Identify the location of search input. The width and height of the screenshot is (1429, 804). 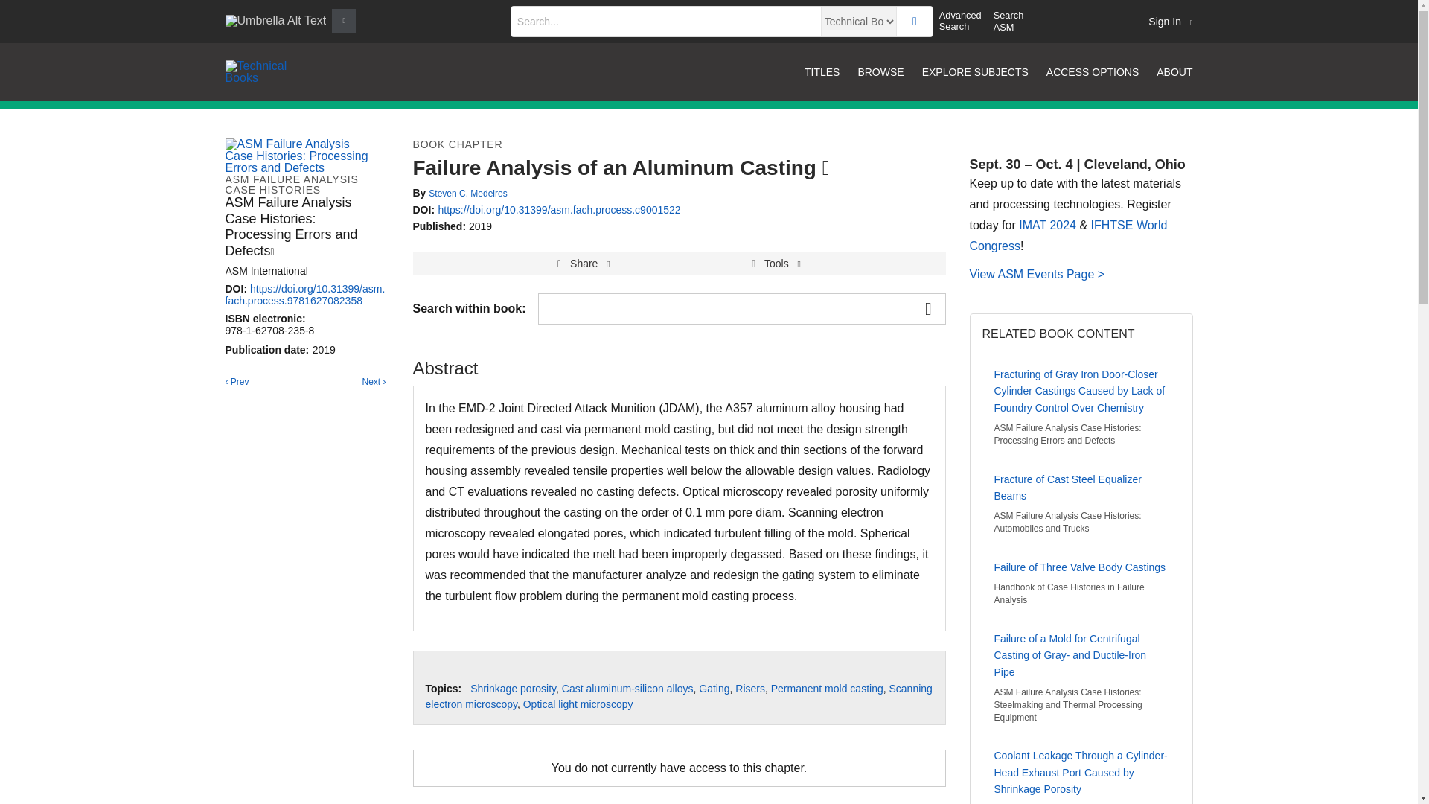
(665, 21).